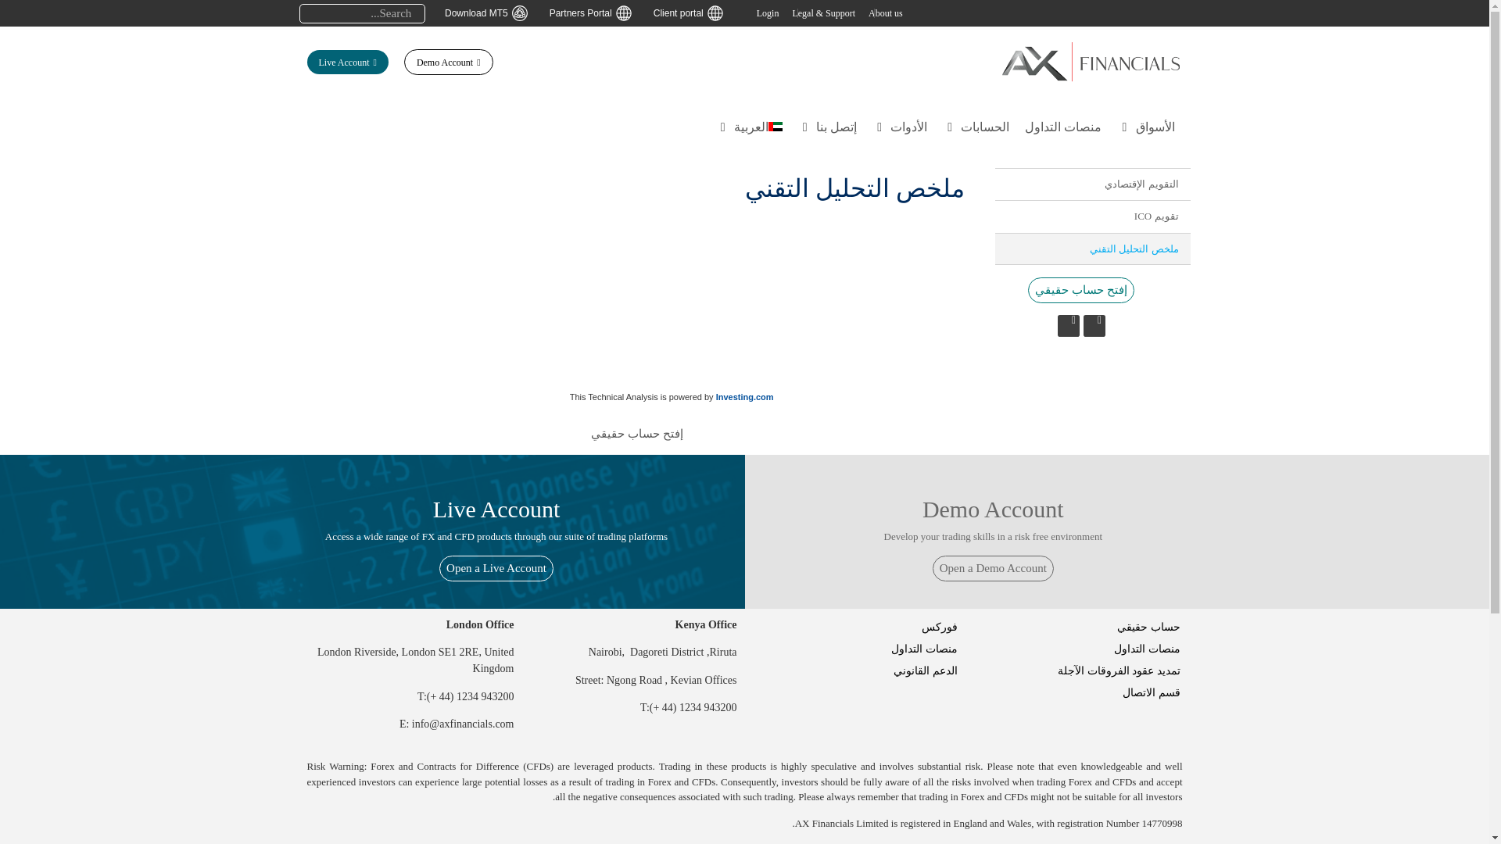 Image resolution: width=1501 pixels, height=844 pixels. I want to click on Download MT5, so click(489, 13).